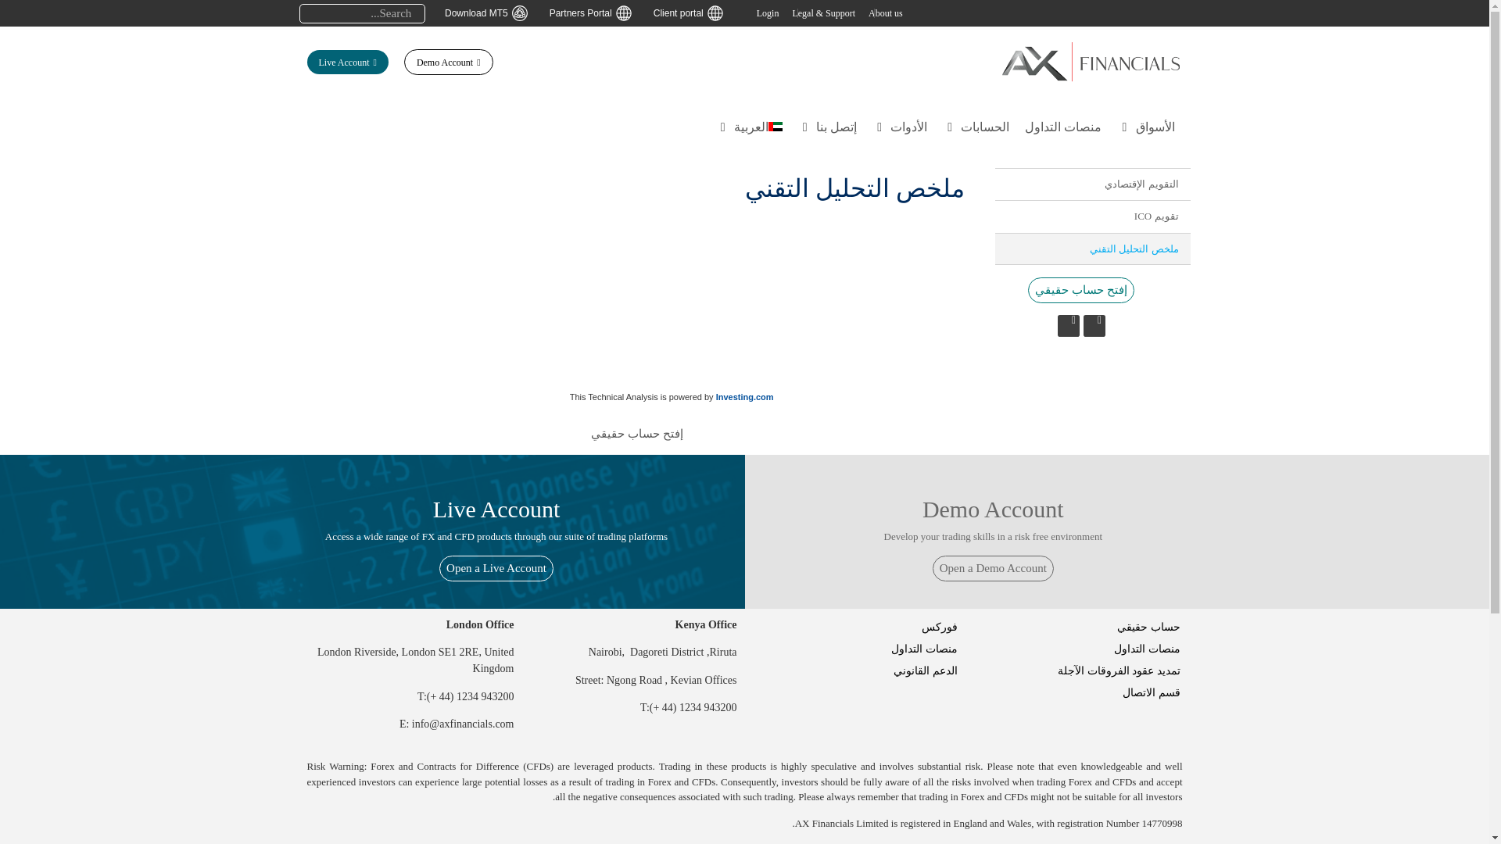 Image resolution: width=1501 pixels, height=844 pixels. I want to click on Download MT5, so click(489, 13).